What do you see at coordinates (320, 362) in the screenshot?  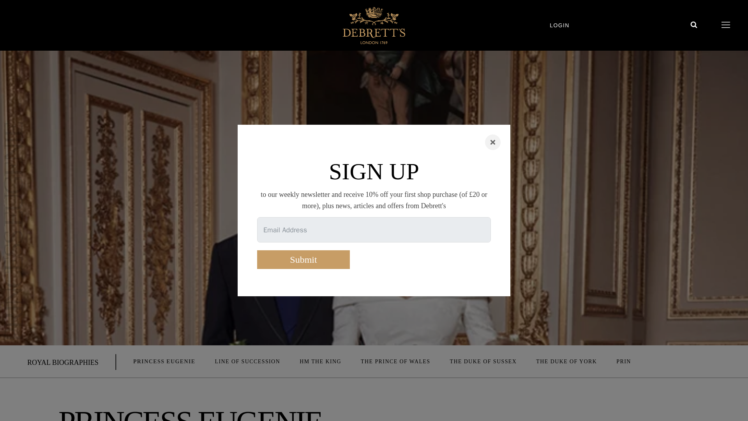 I see `HM THE KING` at bounding box center [320, 362].